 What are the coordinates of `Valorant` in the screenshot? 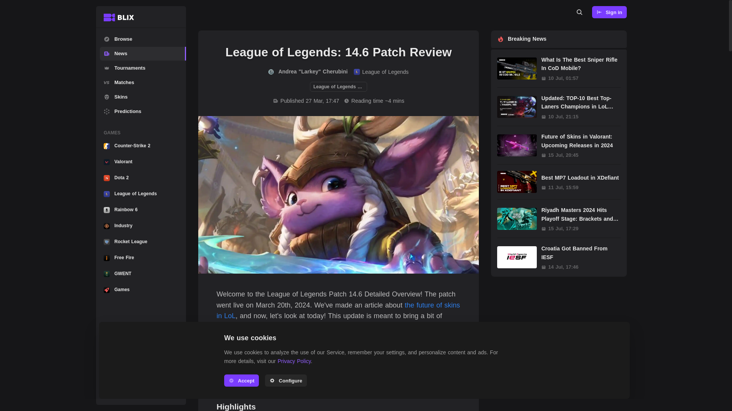 It's located at (143, 53).